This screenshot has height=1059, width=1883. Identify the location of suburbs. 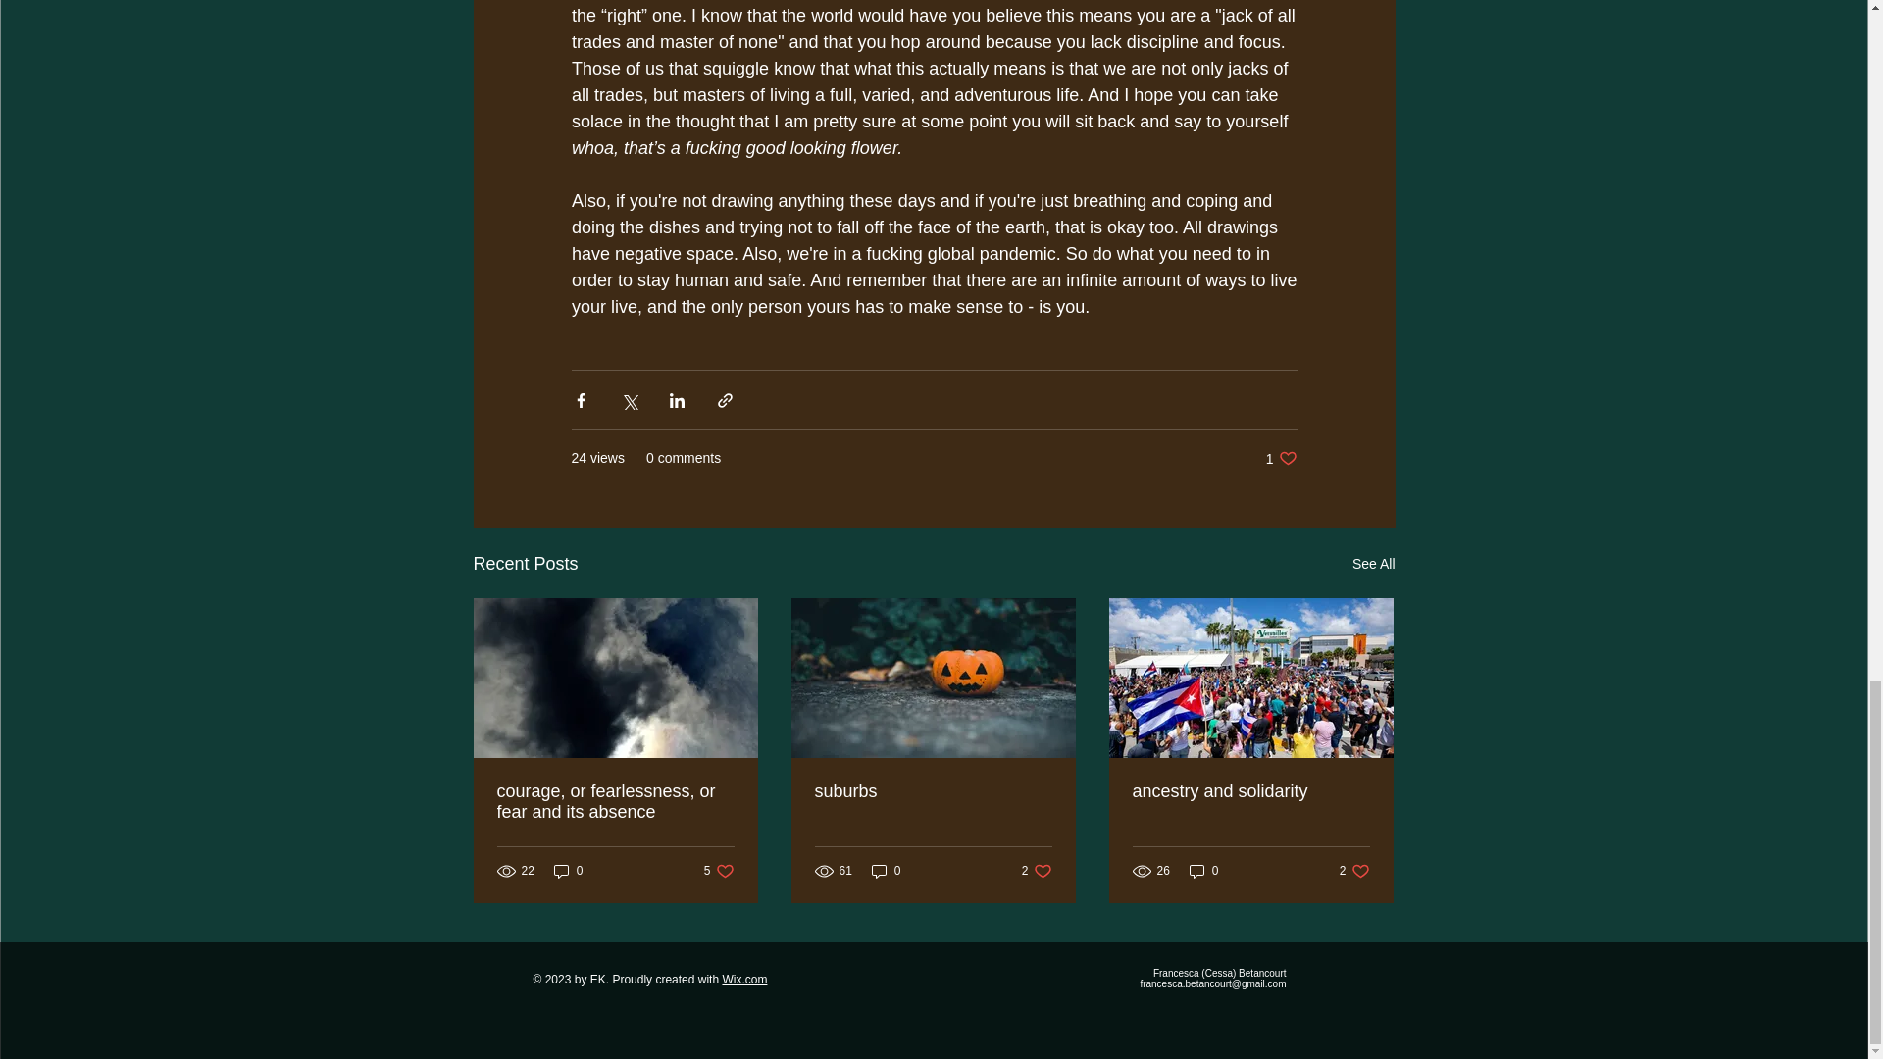
(932, 791).